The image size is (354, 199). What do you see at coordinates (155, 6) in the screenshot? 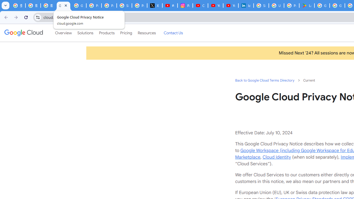
I see `X` at bounding box center [155, 6].